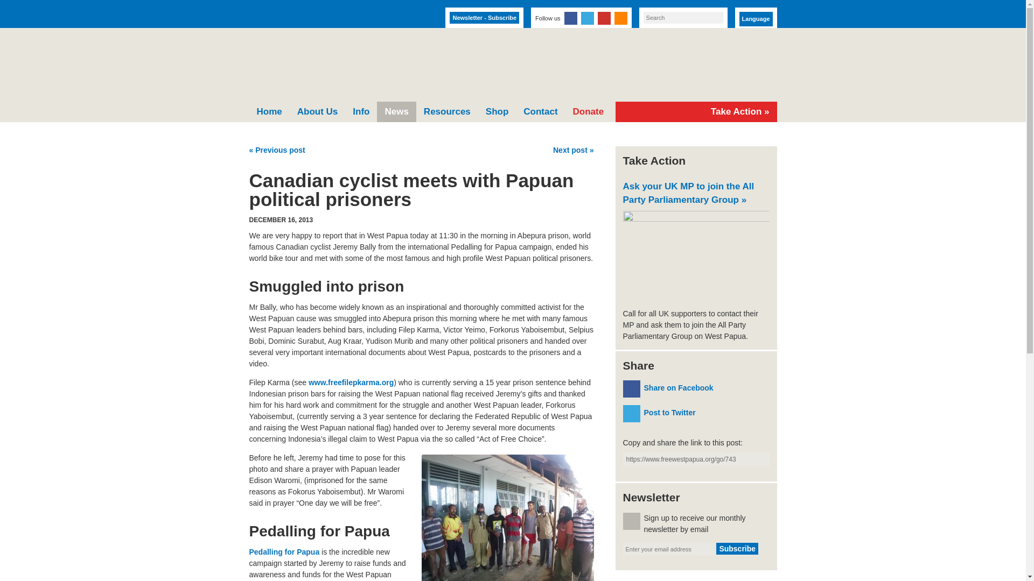  What do you see at coordinates (374, 66) in the screenshot?
I see `Free West Papua Campaign homepage` at bounding box center [374, 66].